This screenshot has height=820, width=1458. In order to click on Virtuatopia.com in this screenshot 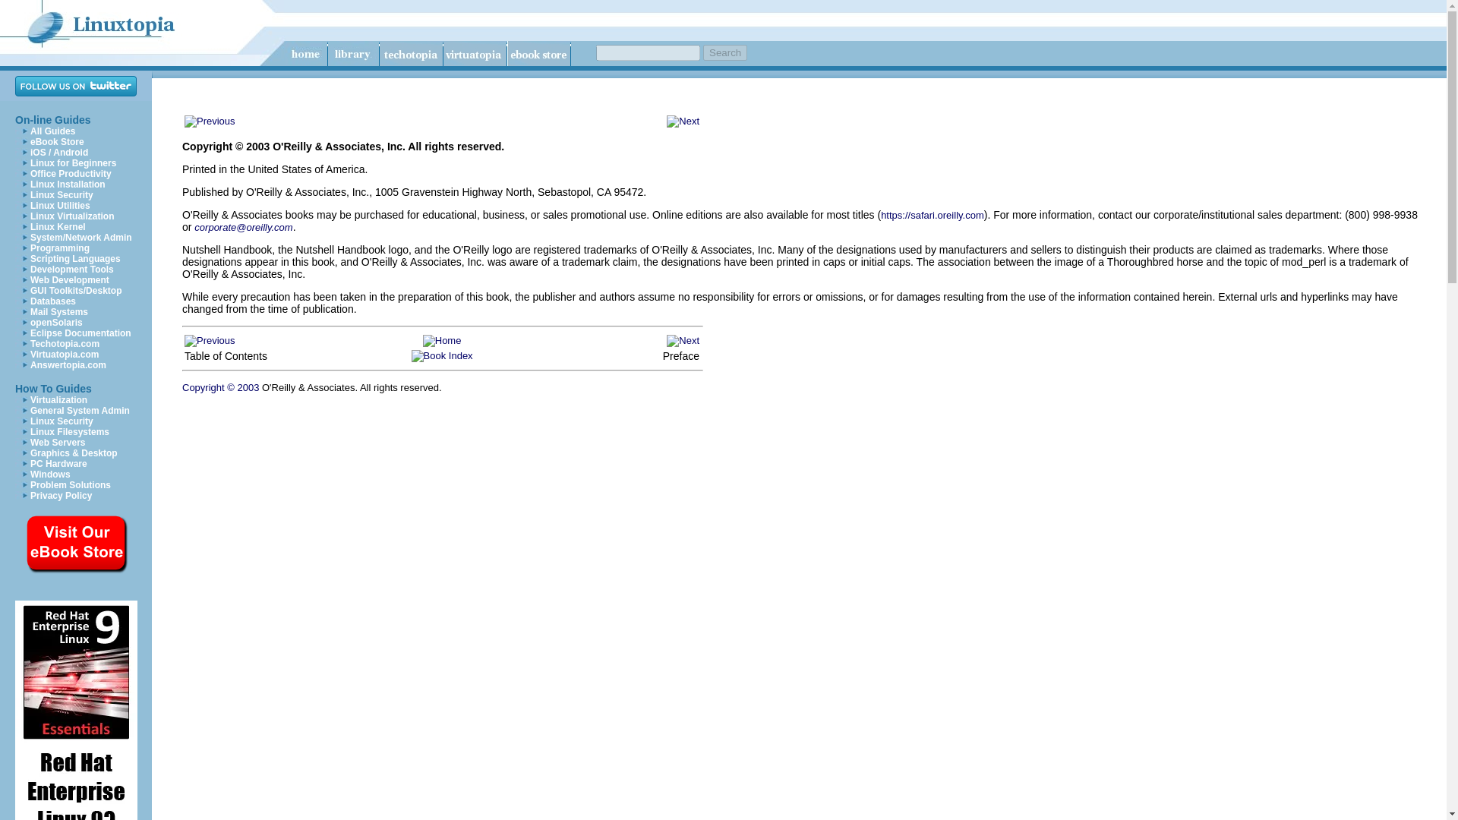, I will do `click(65, 355)`.